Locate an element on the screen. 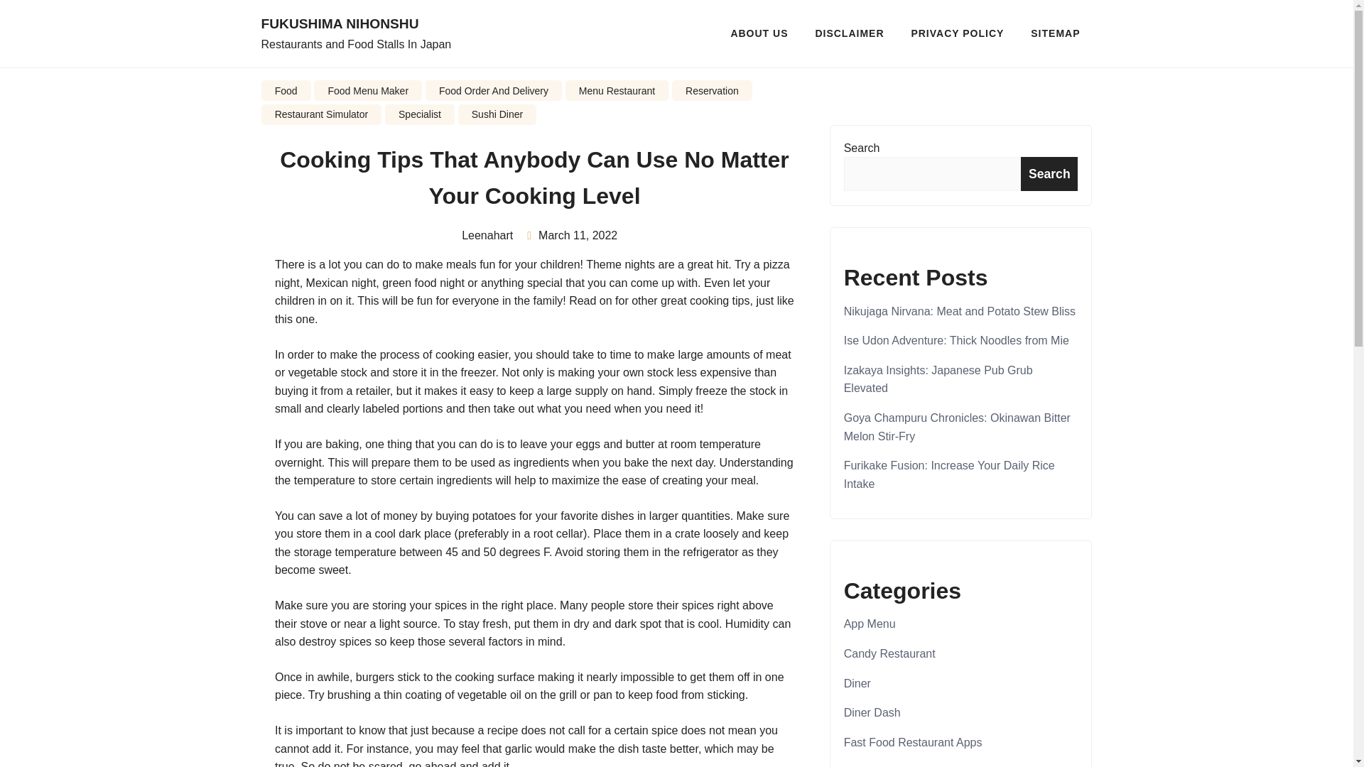 This screenshot has height=767, width=1364. Furikake Fusion: Increase Your Daily Rice Intake is located at coordinates (949, 474).